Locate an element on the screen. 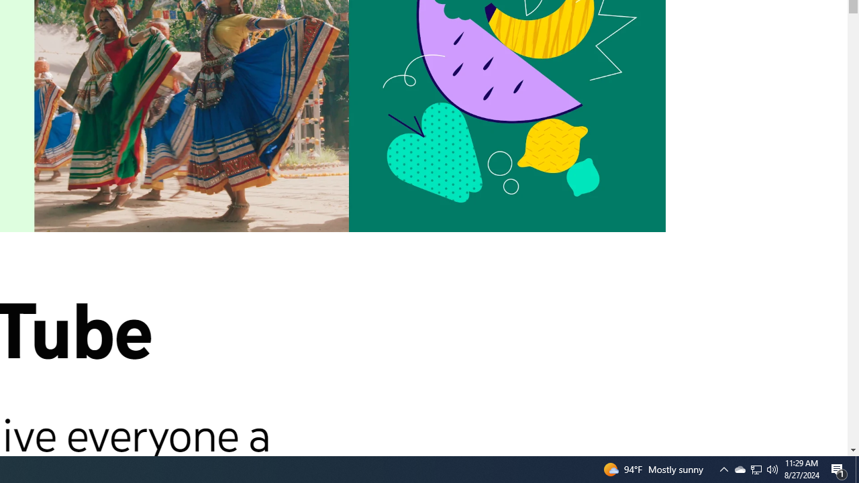 The height and width of the screenshot is (483, 859). Action Center, 1 new notification is located at coordinates (857, 470).